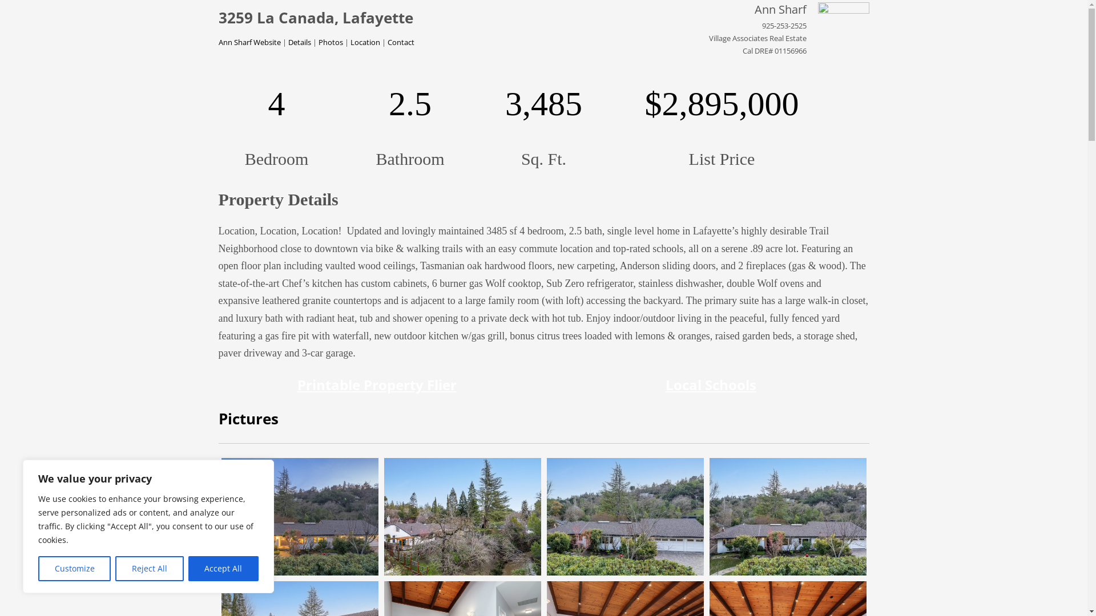 The height and width of the screenshot is (616, 1096). I want to click on Reject All, so click(150, 569).